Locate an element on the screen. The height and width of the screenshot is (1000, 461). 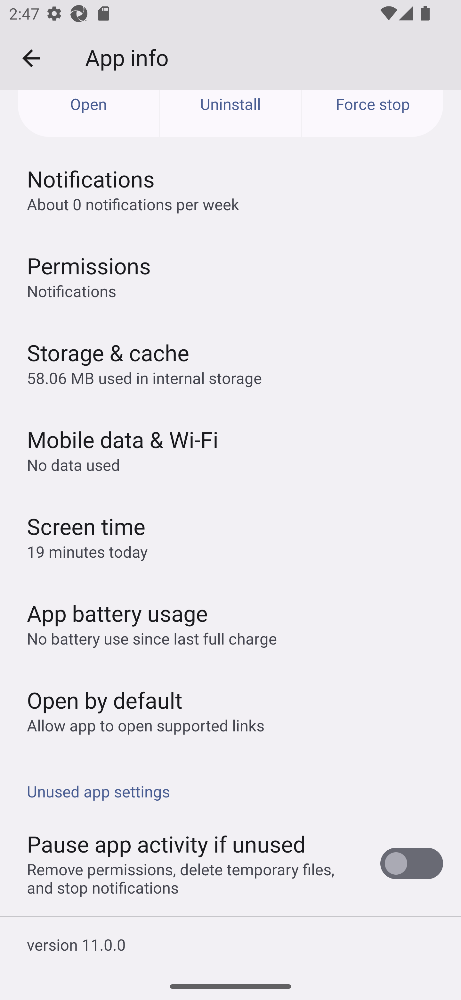
Storage & cache 58.06 MB used in internal storage is located at coordinates (230, 363).